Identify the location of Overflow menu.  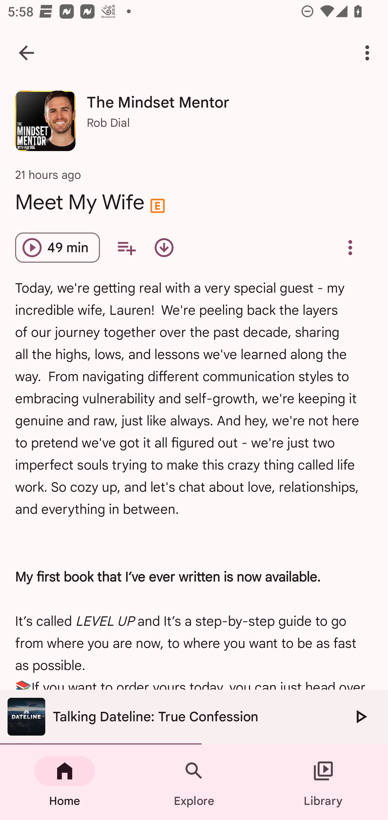
(350, 248).